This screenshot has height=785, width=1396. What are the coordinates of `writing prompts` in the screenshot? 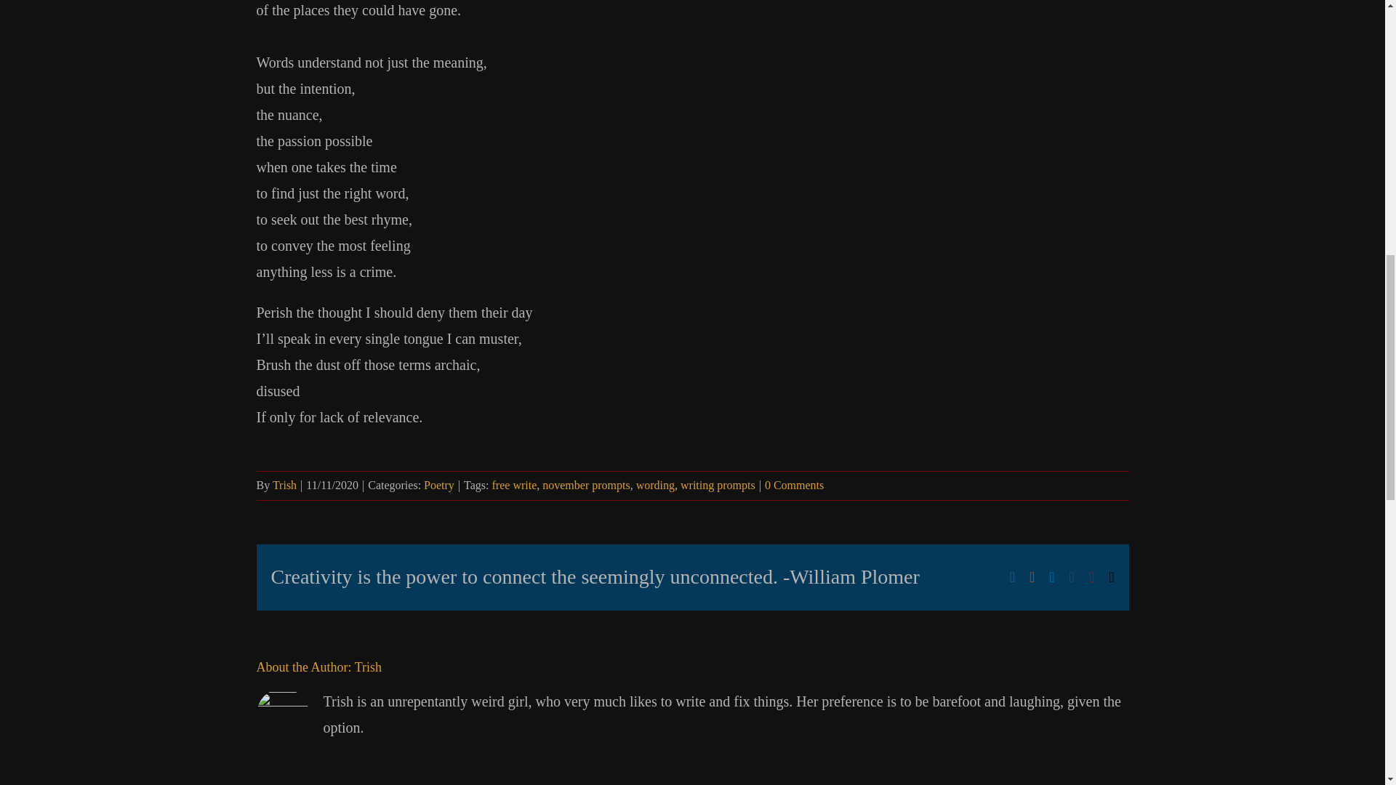 It's located at (718, 485).